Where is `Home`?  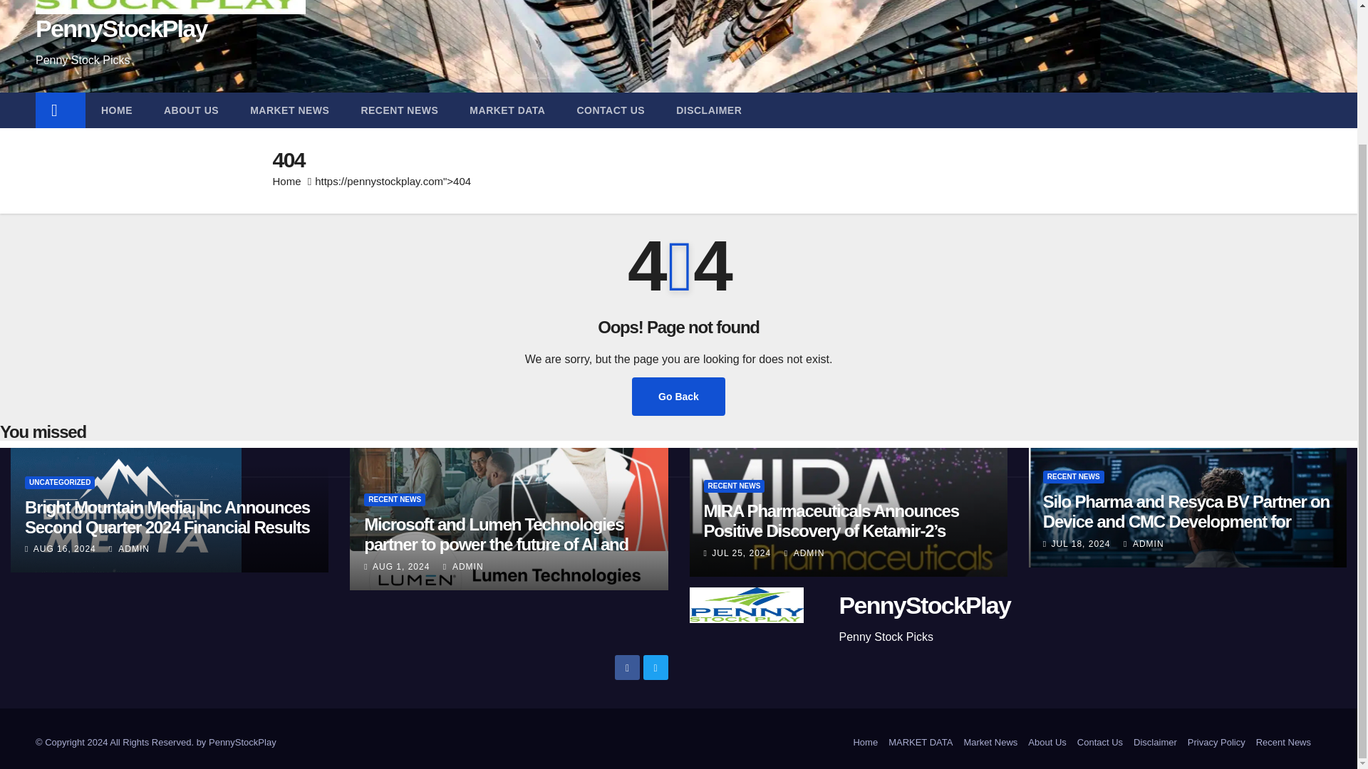
Home is located at coordinates (60, 110).